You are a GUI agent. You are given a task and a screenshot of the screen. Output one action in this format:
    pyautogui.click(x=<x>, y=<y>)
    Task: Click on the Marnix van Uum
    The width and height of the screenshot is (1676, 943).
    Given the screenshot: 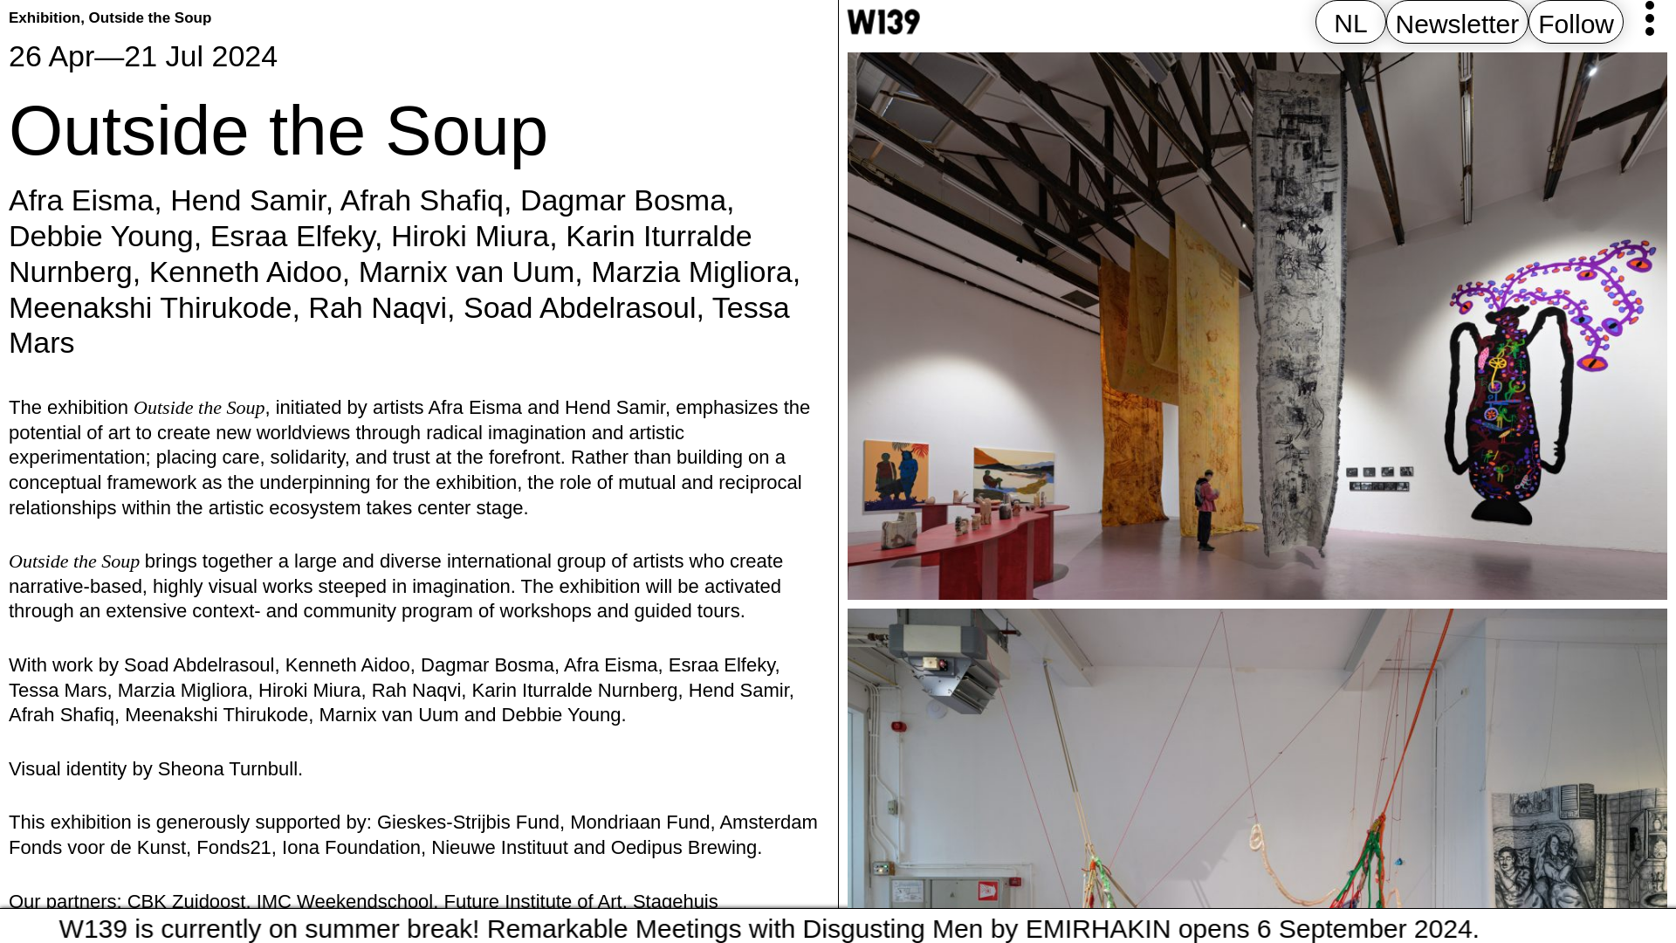 What is the action you would take?
    pyautogui.click(x=466, y=271)
    